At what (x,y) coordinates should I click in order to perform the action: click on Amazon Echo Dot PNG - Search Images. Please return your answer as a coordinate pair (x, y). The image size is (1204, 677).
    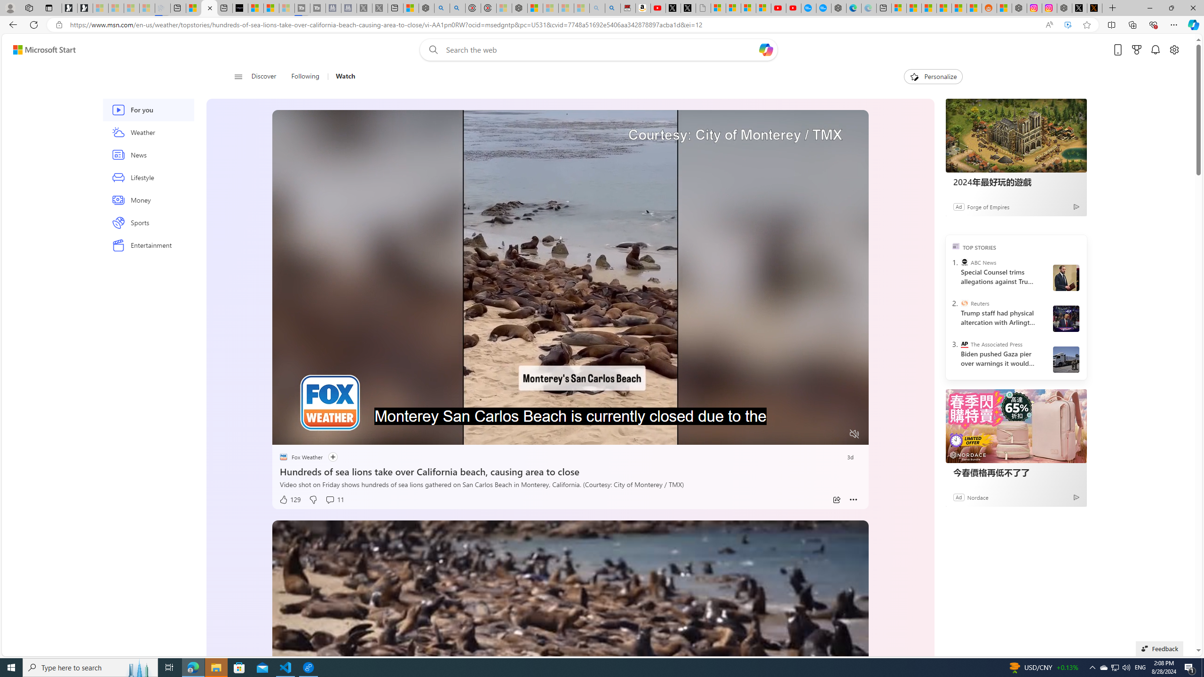
    Looking at the image, I should click on (612, 8).